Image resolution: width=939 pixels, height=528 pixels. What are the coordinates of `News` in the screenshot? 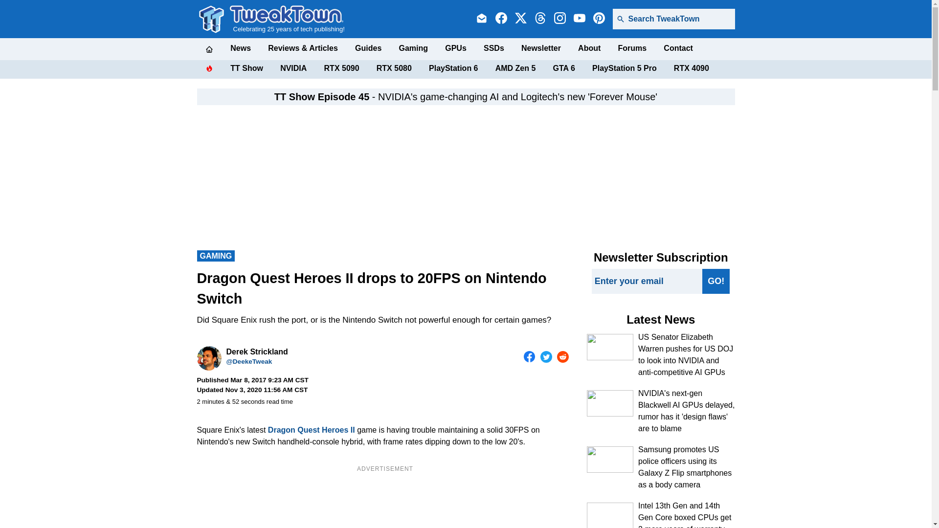 It's located at (240, 48).